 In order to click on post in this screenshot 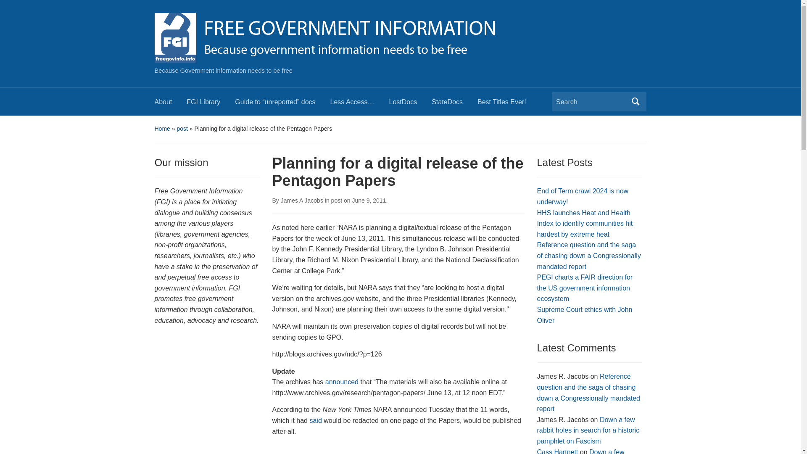, I will do `click(182, 129)`.